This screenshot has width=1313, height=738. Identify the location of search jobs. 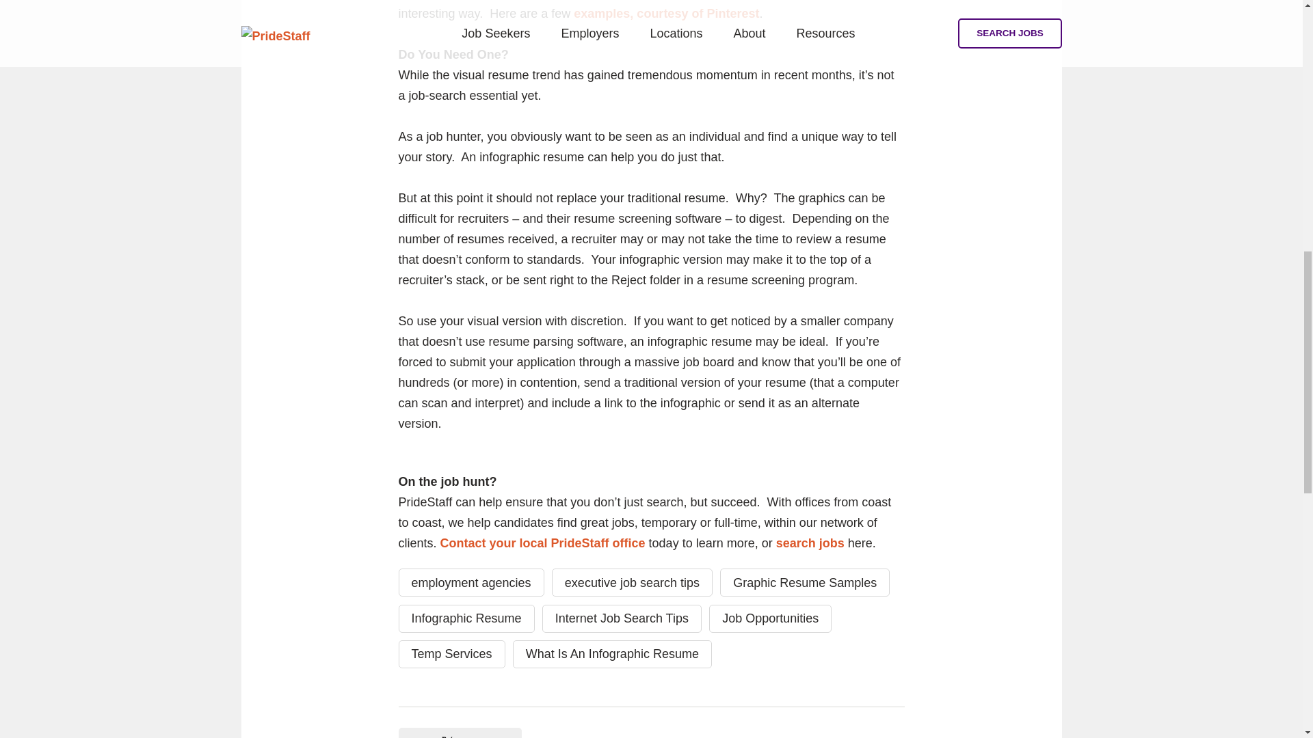
(810, 543).